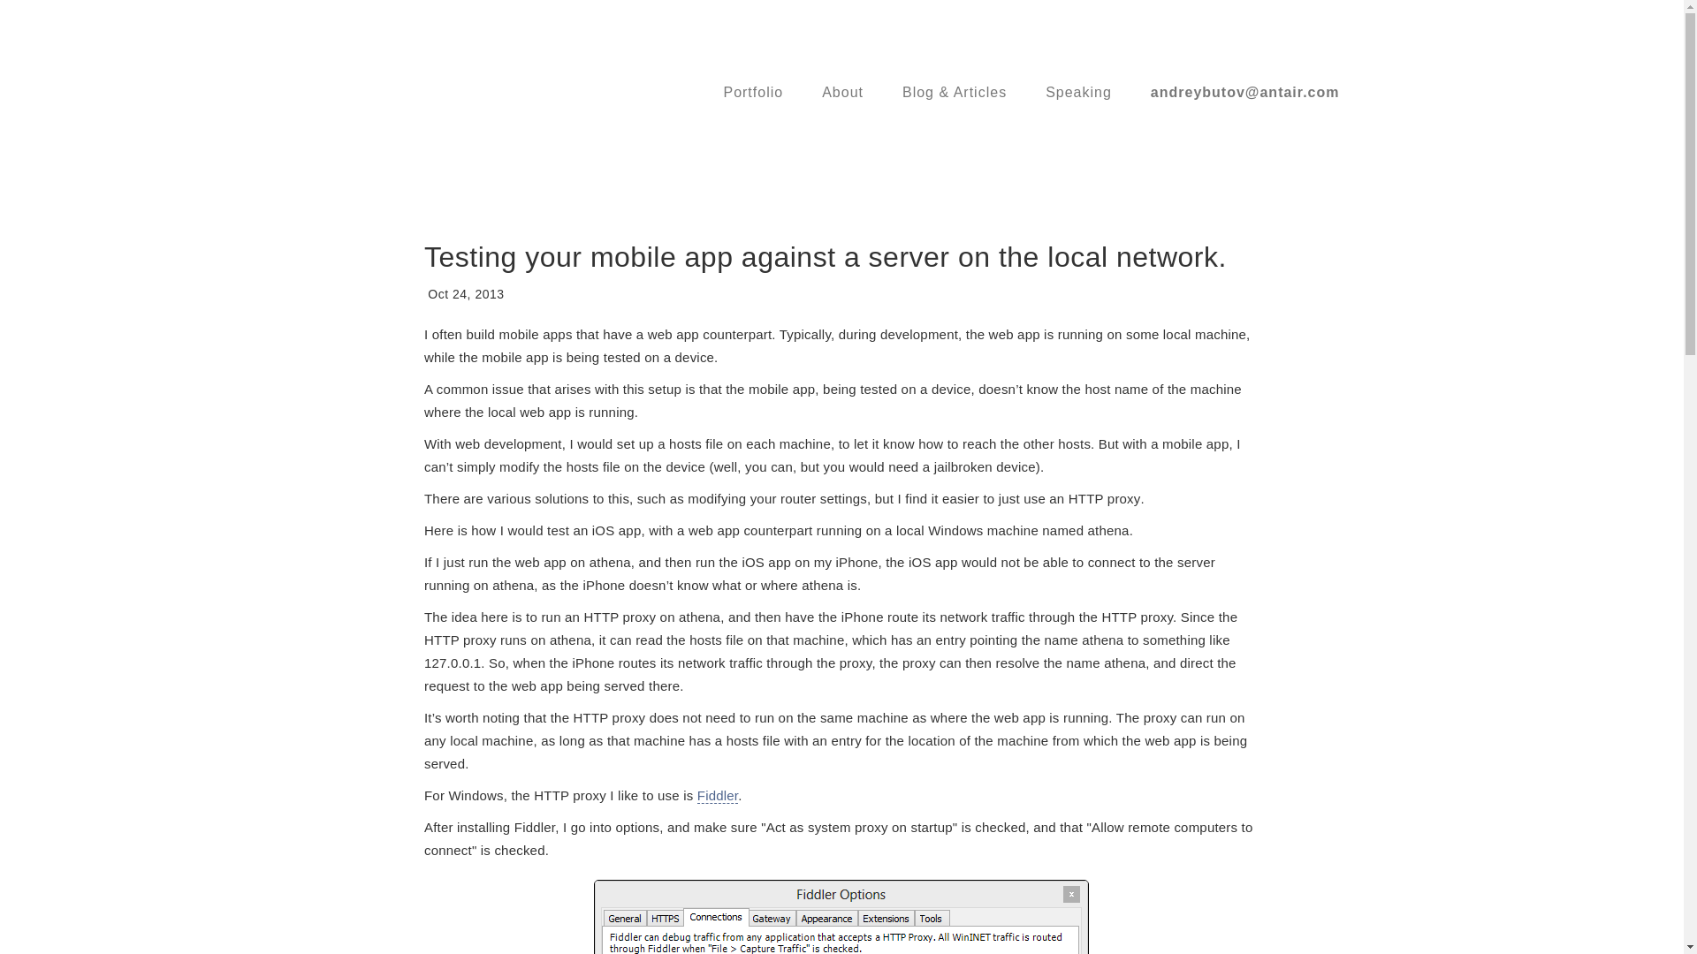 The image size is (1697, 954). Describe the element at coordinates (718, 796) in the screenshot. I see `Fiddler` at that location.